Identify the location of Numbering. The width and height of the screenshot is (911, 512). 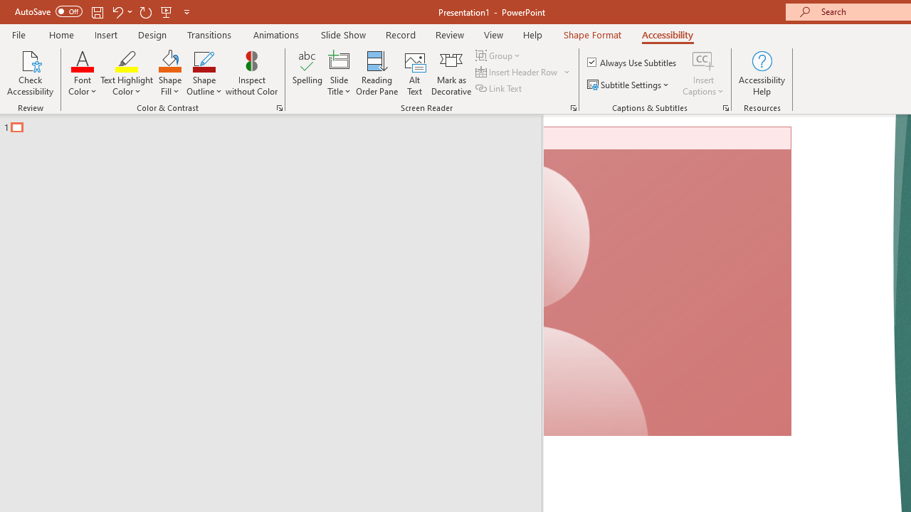
(561, 98).